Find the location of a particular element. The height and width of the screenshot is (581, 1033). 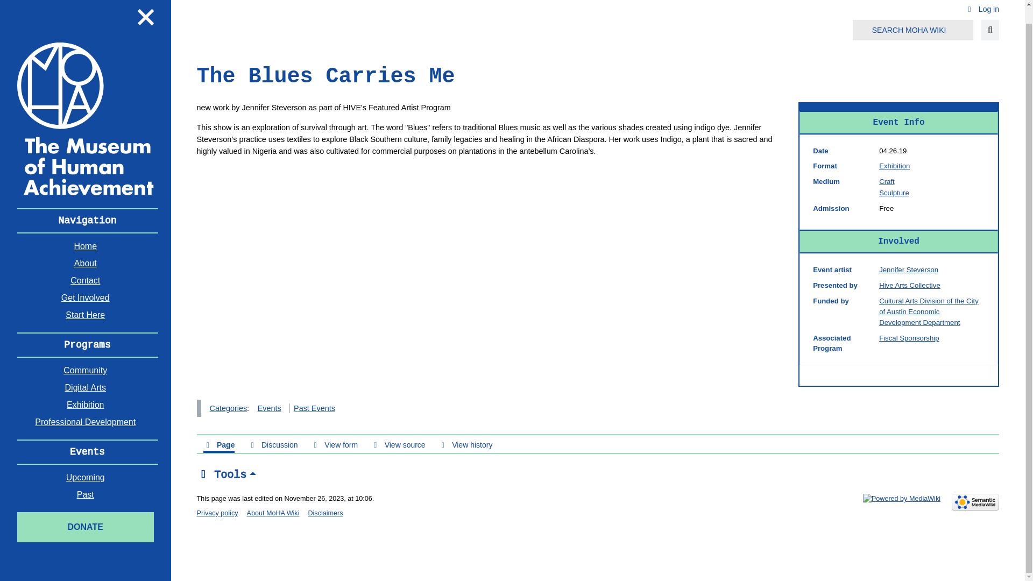

Digital Arts is located at coordinates (86, 387).